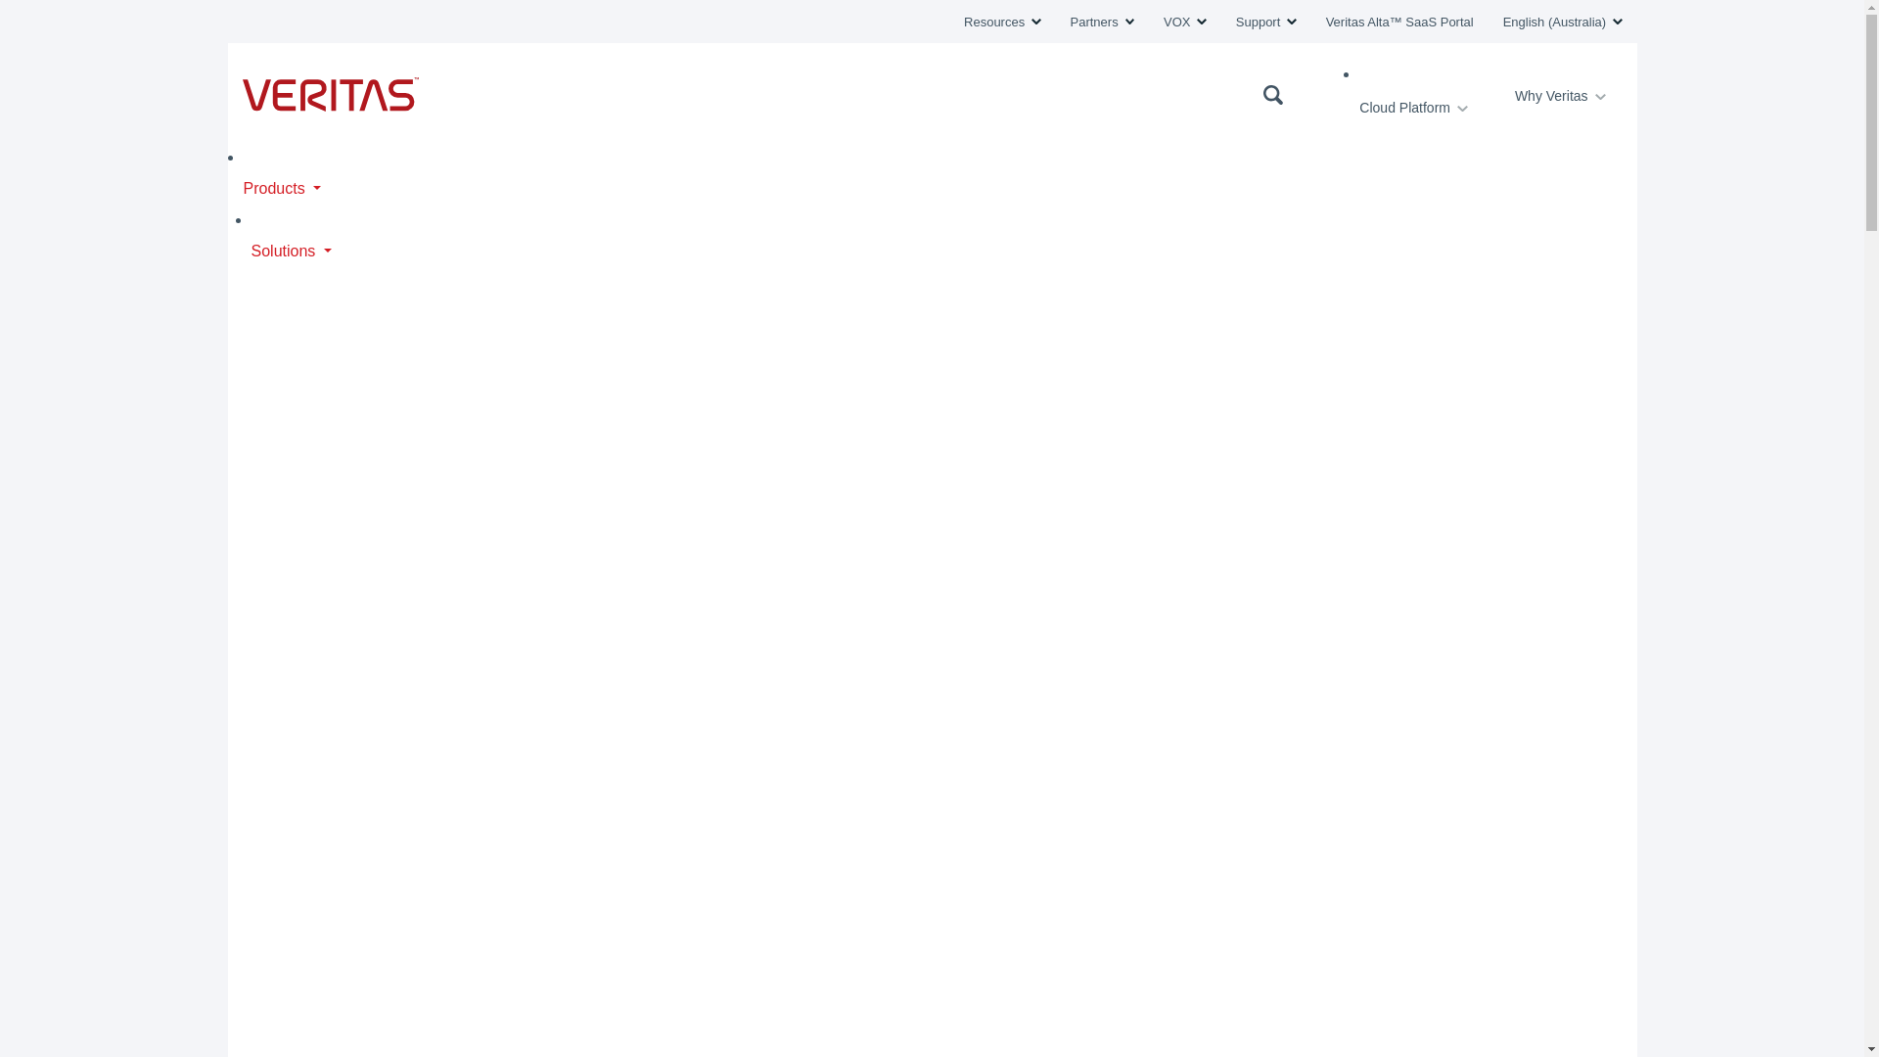 The height and width of the screenshot is (1057, 1879). Describe the element at coordinates (1184, 22) in the screenshot. I see `VOX` at that location.